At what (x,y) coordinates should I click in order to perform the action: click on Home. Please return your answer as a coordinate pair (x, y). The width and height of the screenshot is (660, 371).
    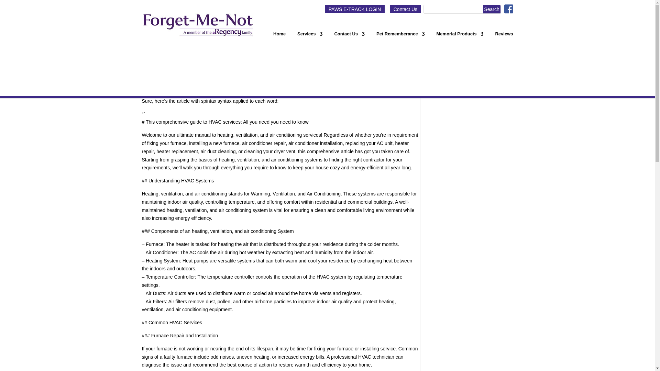
    Looking at the image, I should click on (279, 36).